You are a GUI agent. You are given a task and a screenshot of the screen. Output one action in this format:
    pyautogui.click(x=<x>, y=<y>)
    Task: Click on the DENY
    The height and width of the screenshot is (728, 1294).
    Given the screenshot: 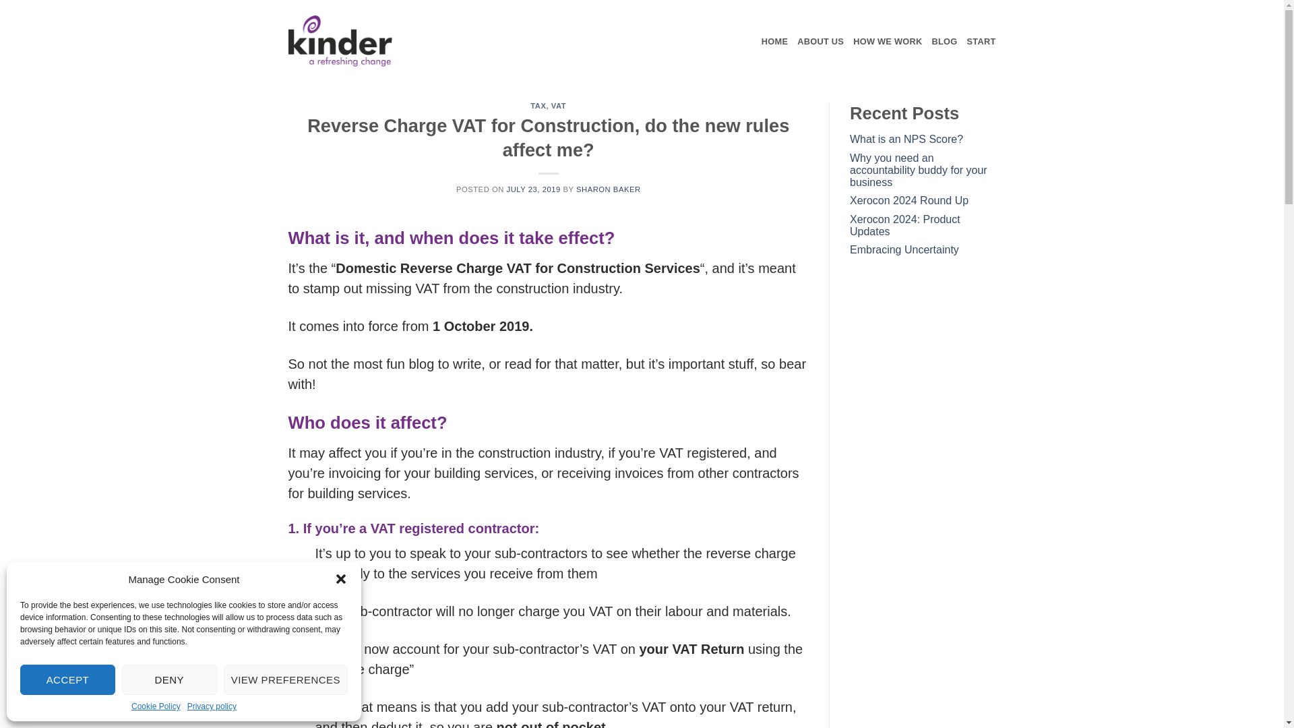 What is the action you would take?
    pyautogui.click(x=169, y=679)
    